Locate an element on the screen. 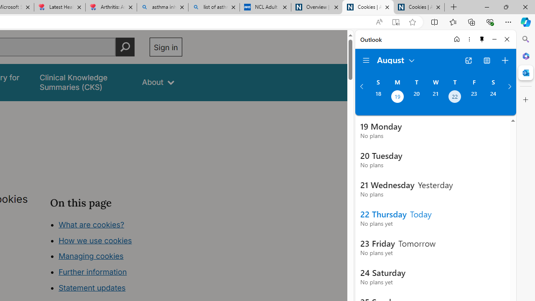 The image size is (535, 301). How we use cookies is located at coordinates (95, 240).